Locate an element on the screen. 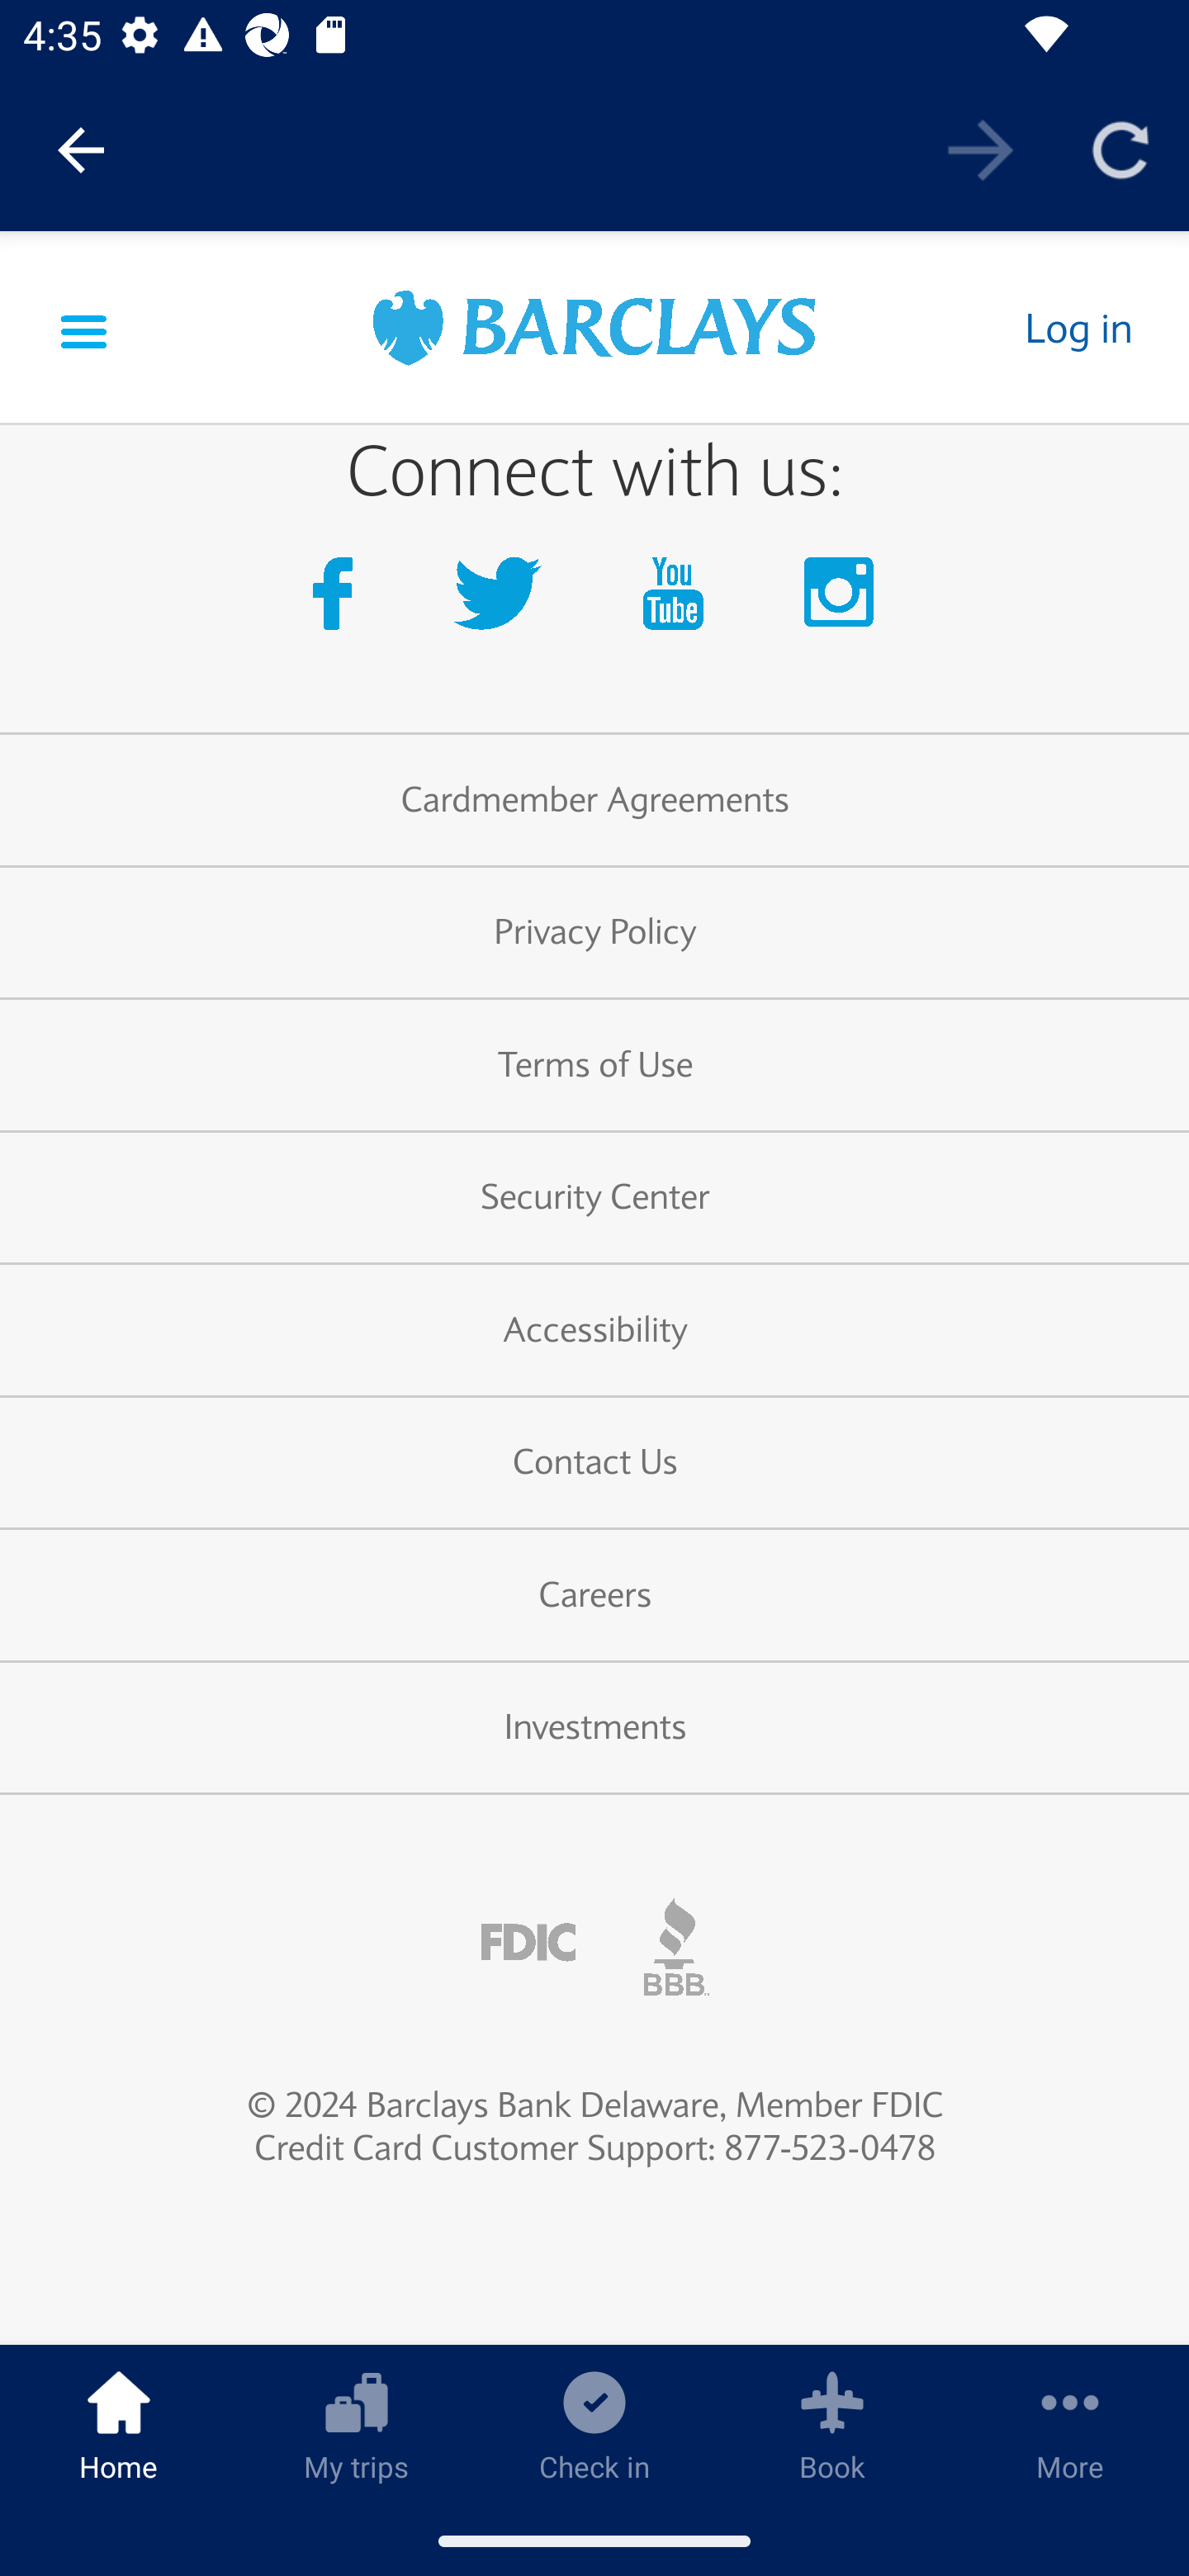  Watch Barclays US videos on YouTube is located at coordinates (680, 603).